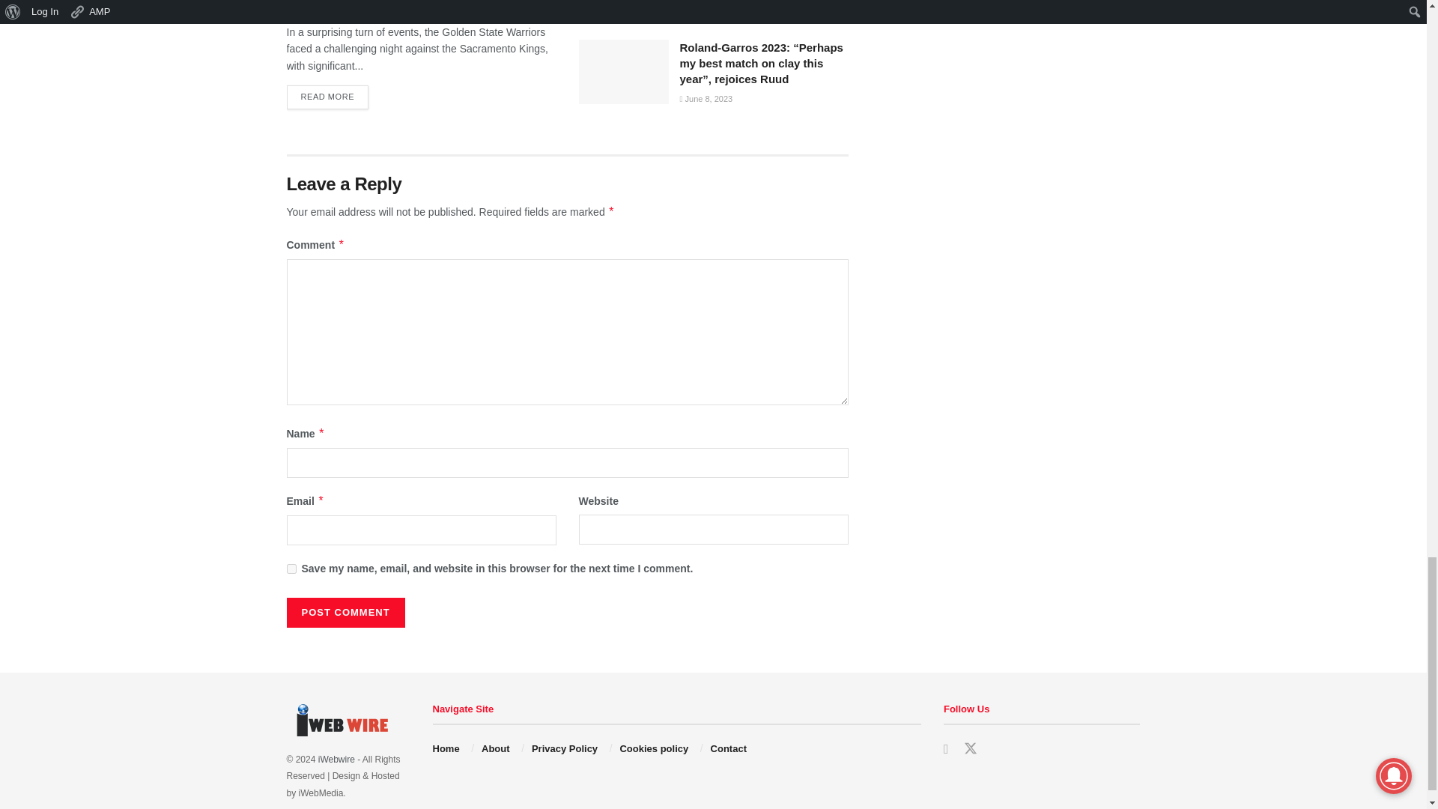 This screenshot has height=809, width=1438. Describe the element at coordinates (345, 613) in the screenshot. I see `Post Comment` at that location.